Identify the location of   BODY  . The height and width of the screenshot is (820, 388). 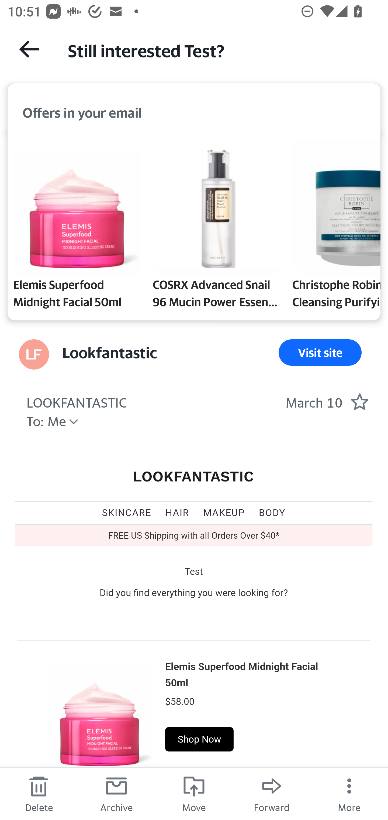
(272, 512).